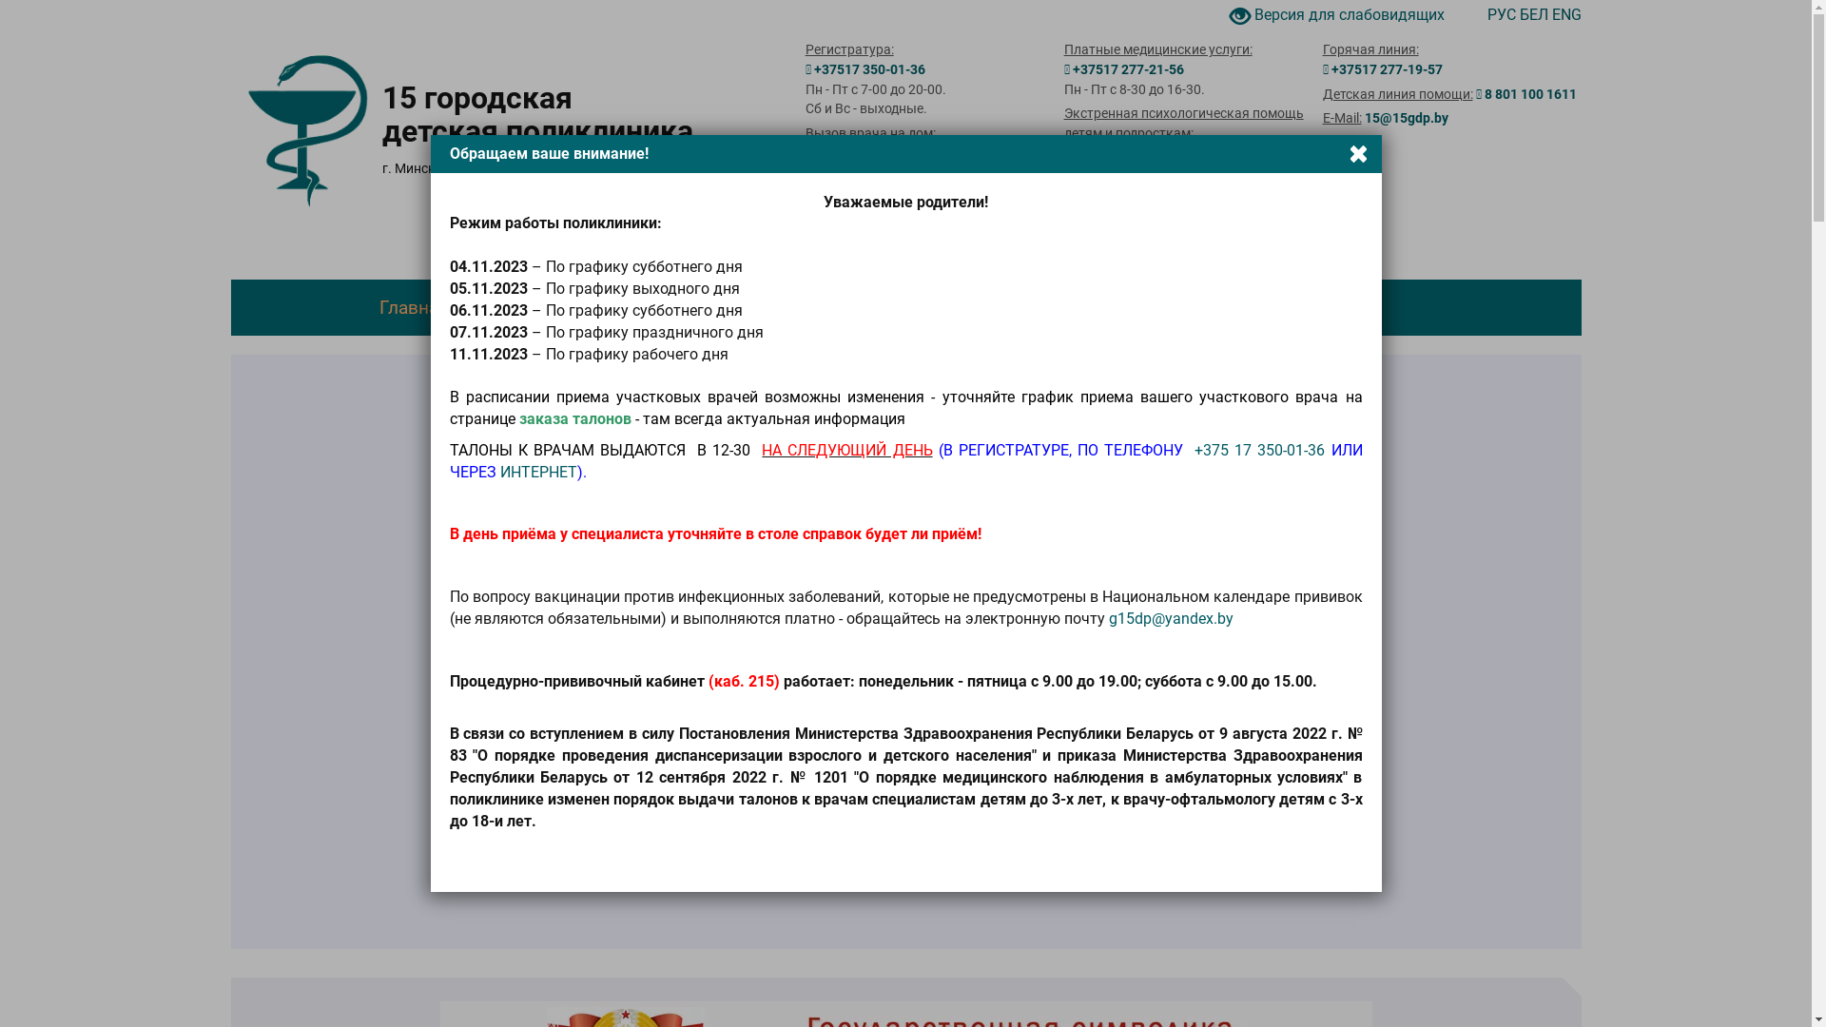  What do you see at coordinates (1259, 451) in the screenshot?
I see `+375 17 350-01-36` at bounding box center [1259, 451].